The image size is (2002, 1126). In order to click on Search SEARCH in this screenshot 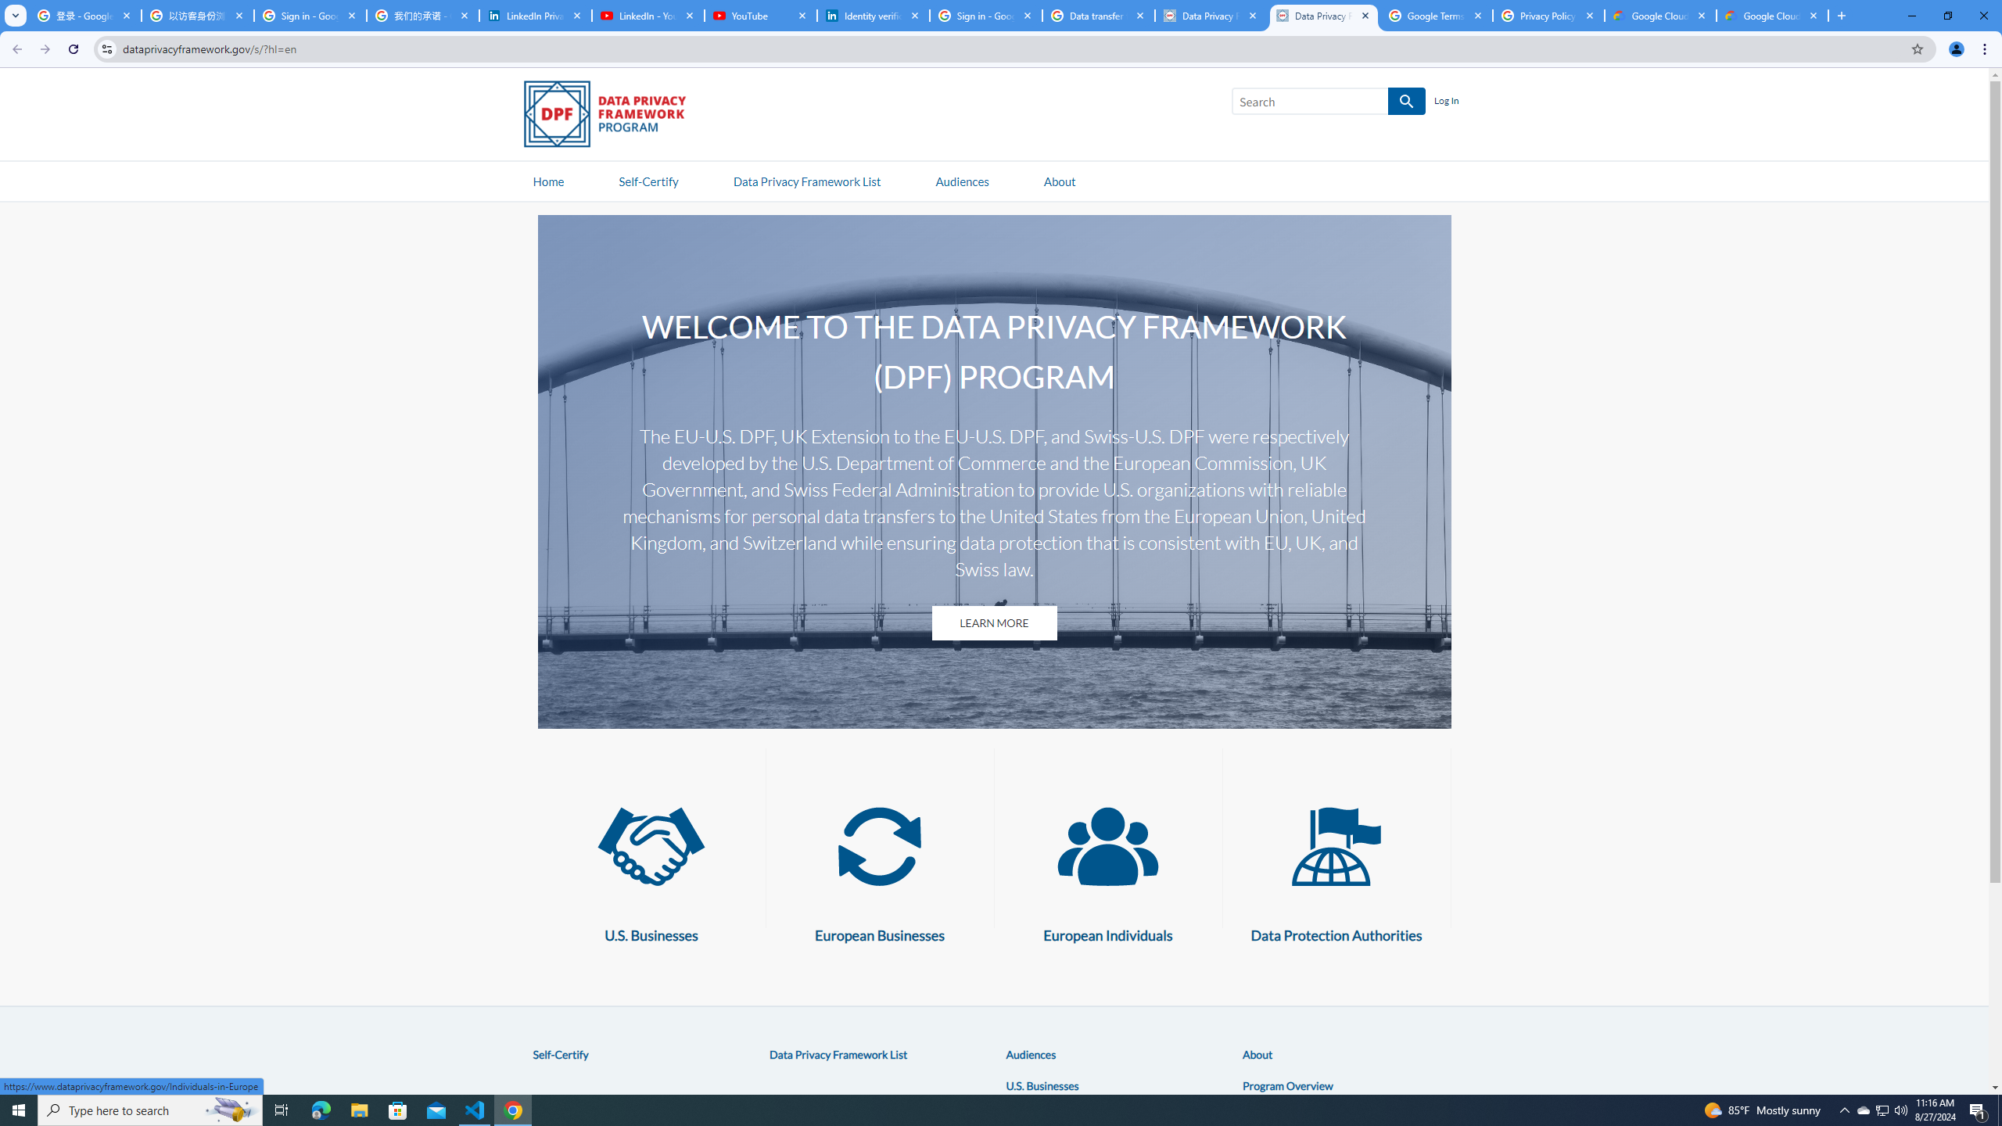, I will do `click(1328, 105)`.